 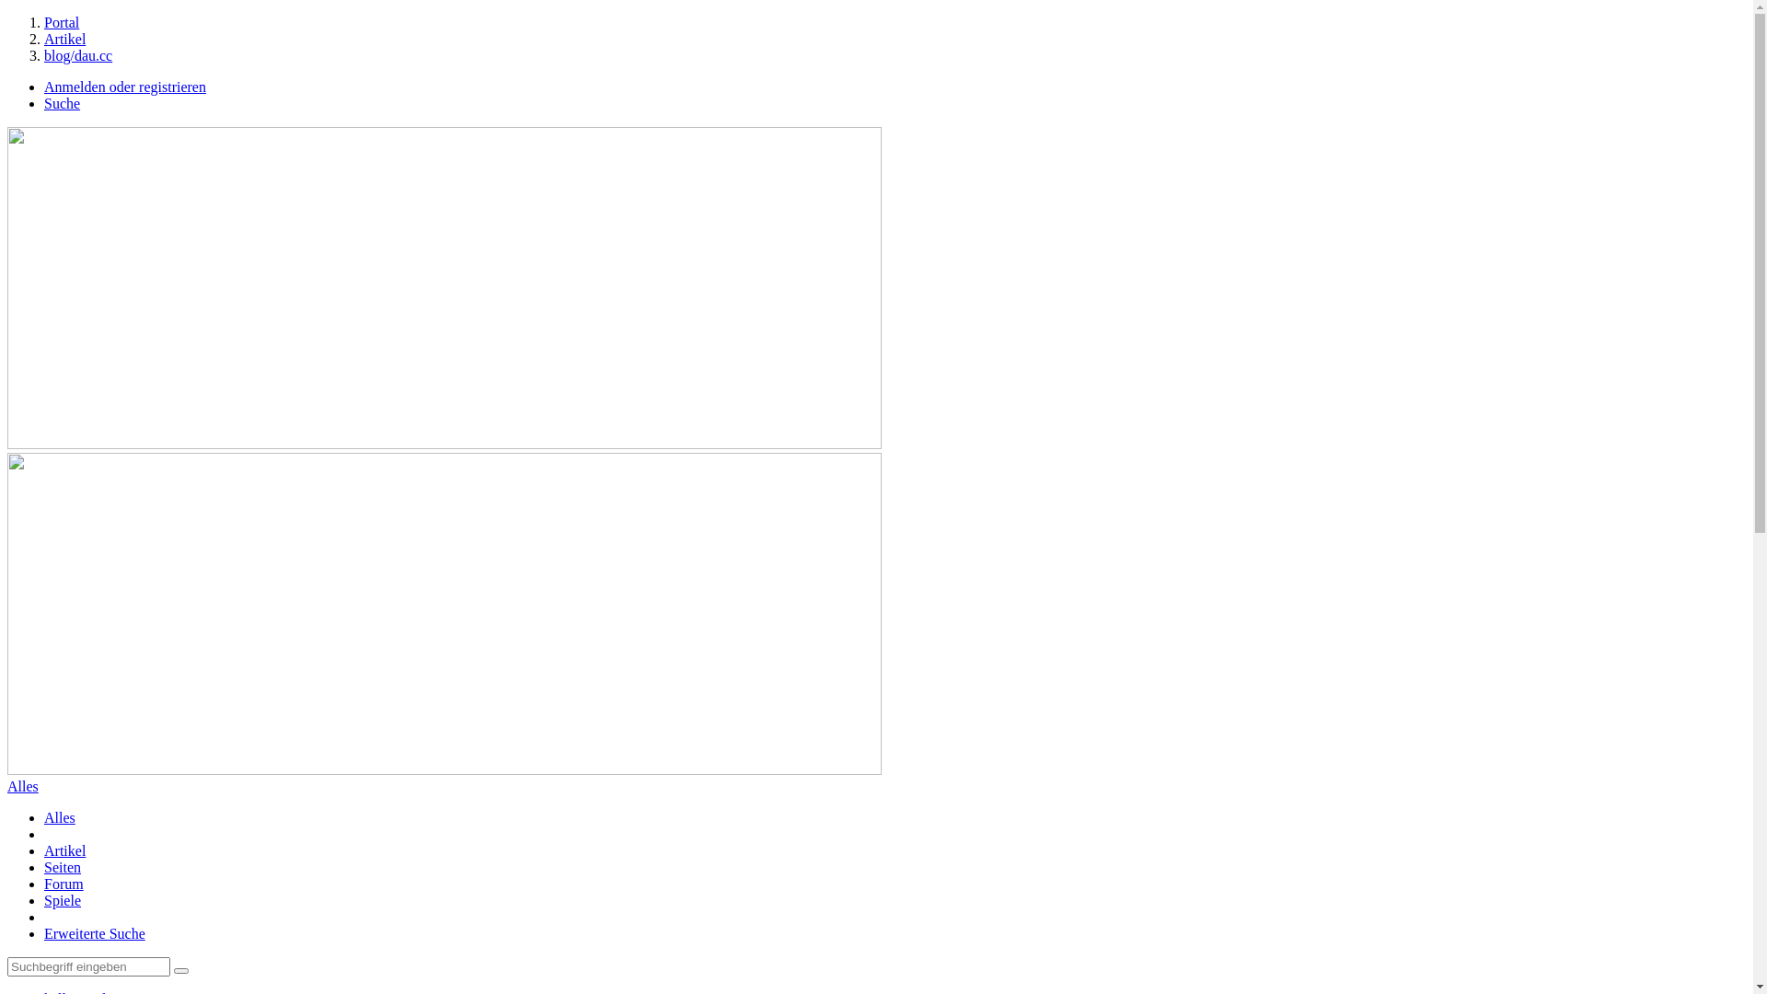 What do you see at coordinates (64, 39) in the screenshot?
I see `Artikel` at bounding box center [64, 39].